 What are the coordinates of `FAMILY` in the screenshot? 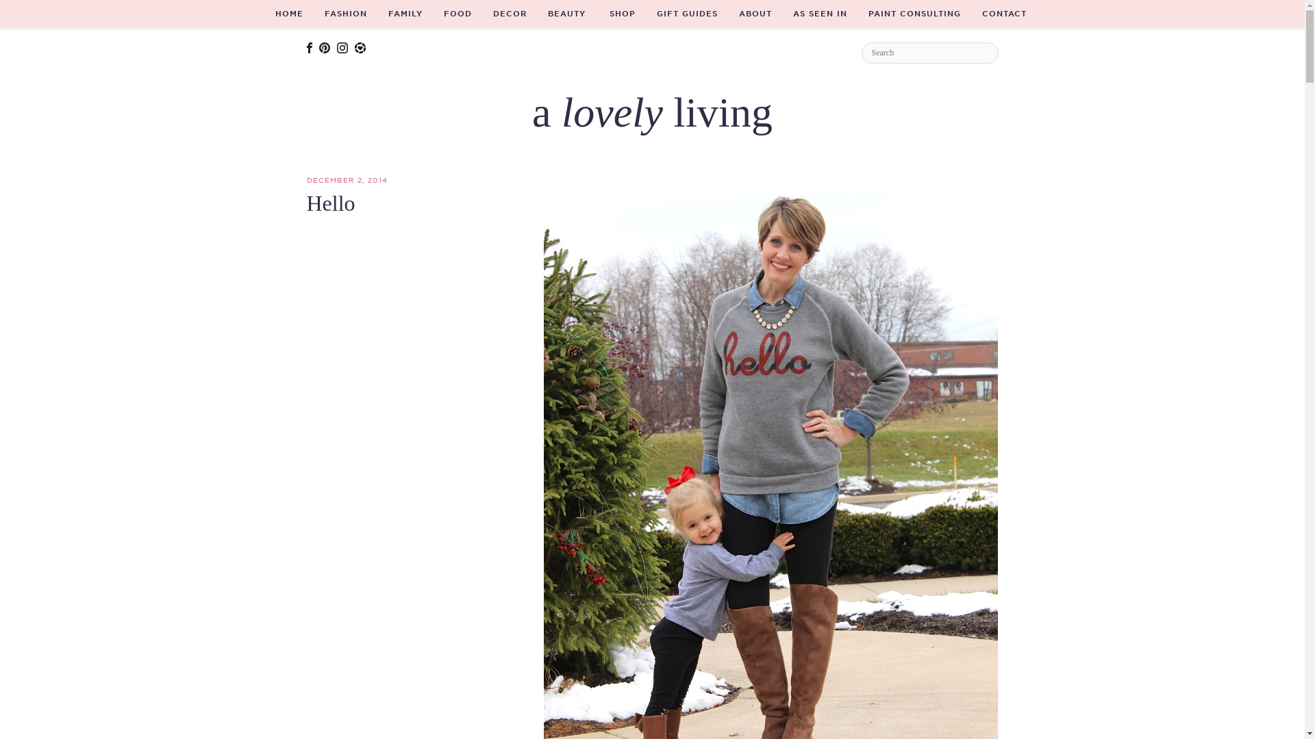 It's located at (405, 14).